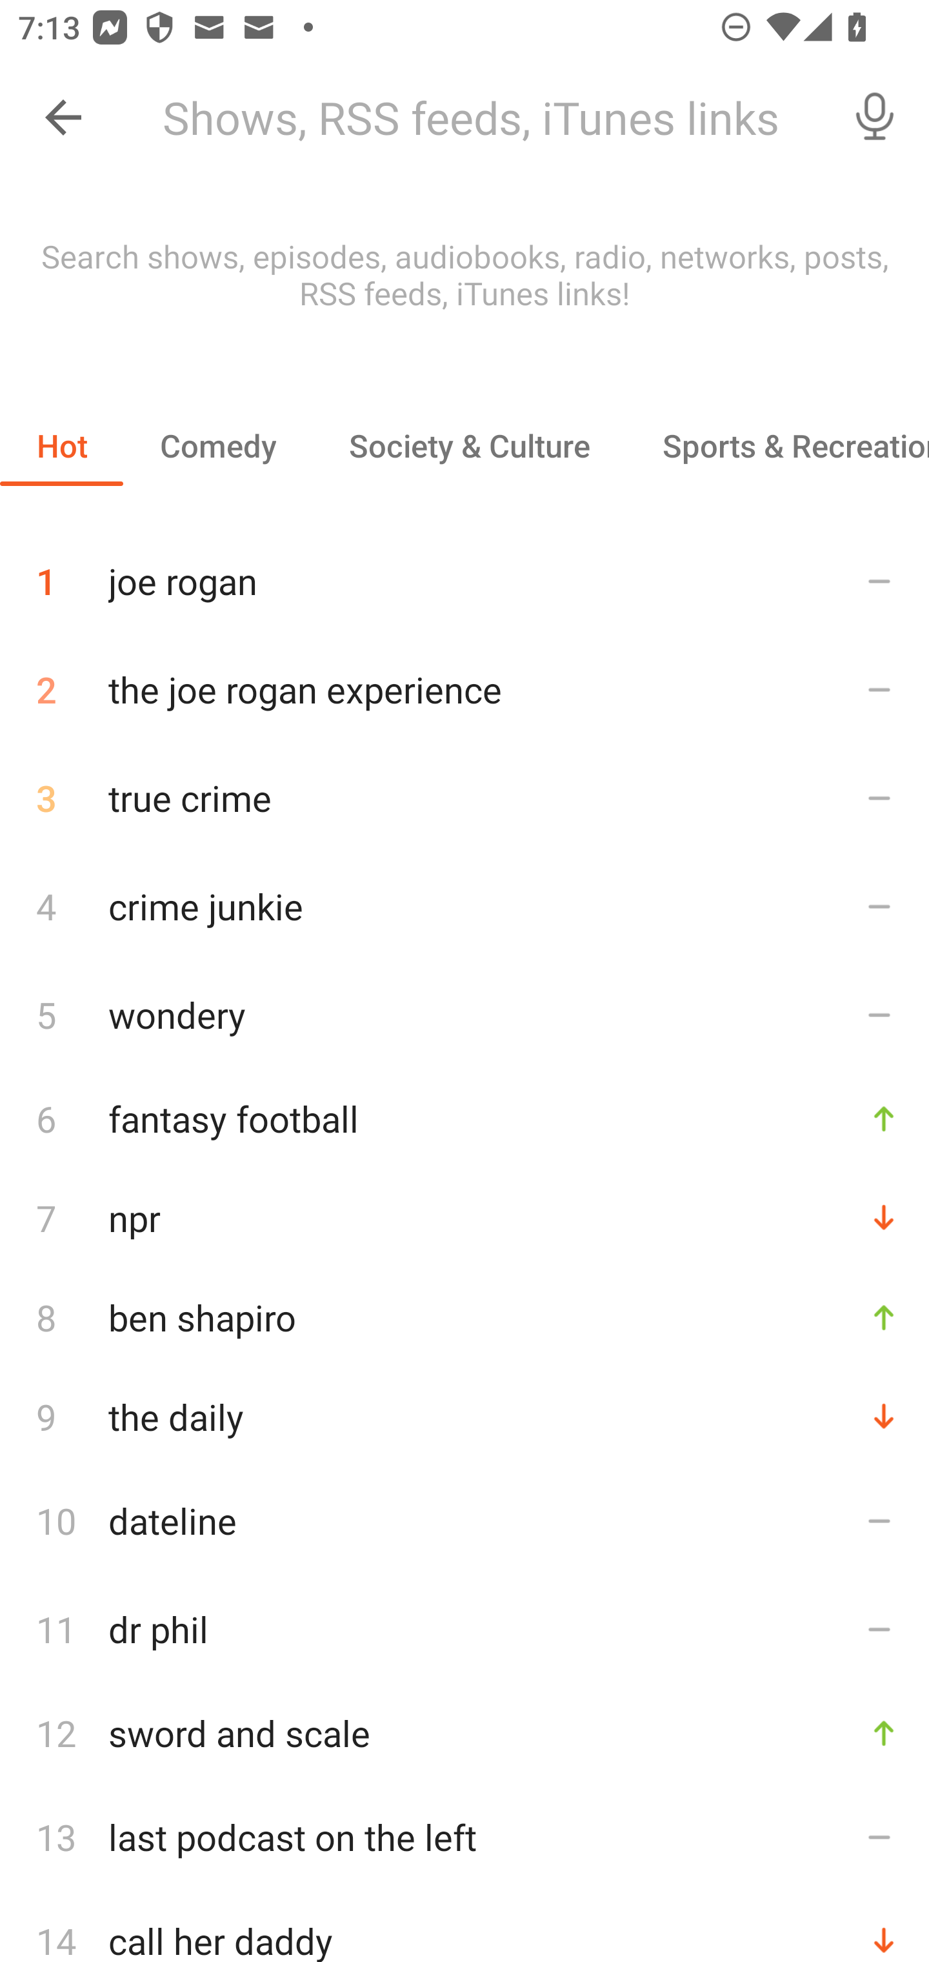  Describe the element at coordinates (777, 445) in the screenshot. I see `Sports & Recreation` at that location.